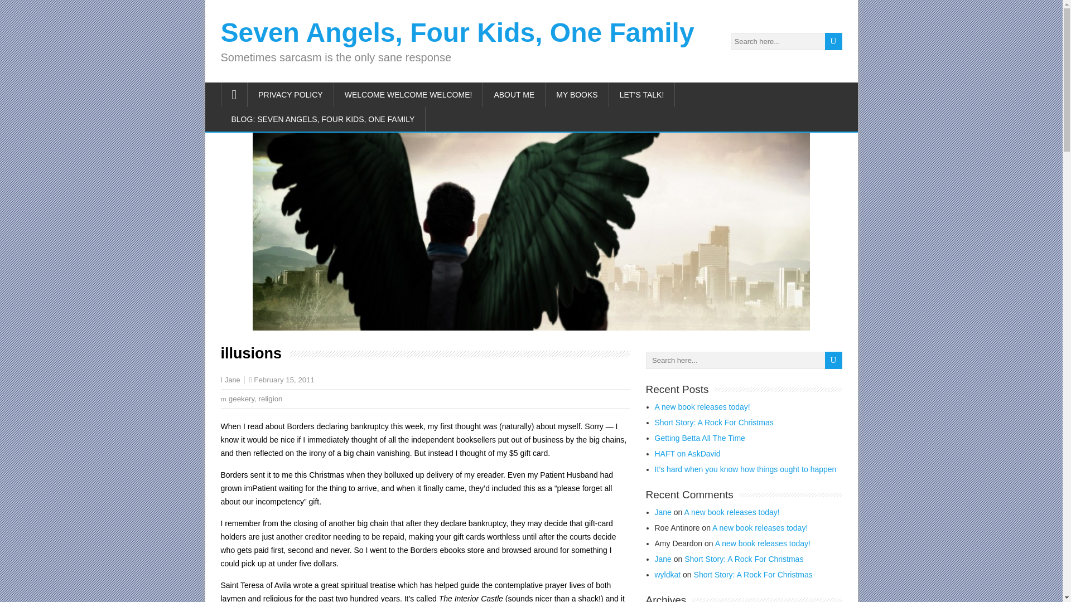  What do you see at coordinates (702, 407) in the screenshot?
I see `A new book releases today!` at bounding box center [702, 407].